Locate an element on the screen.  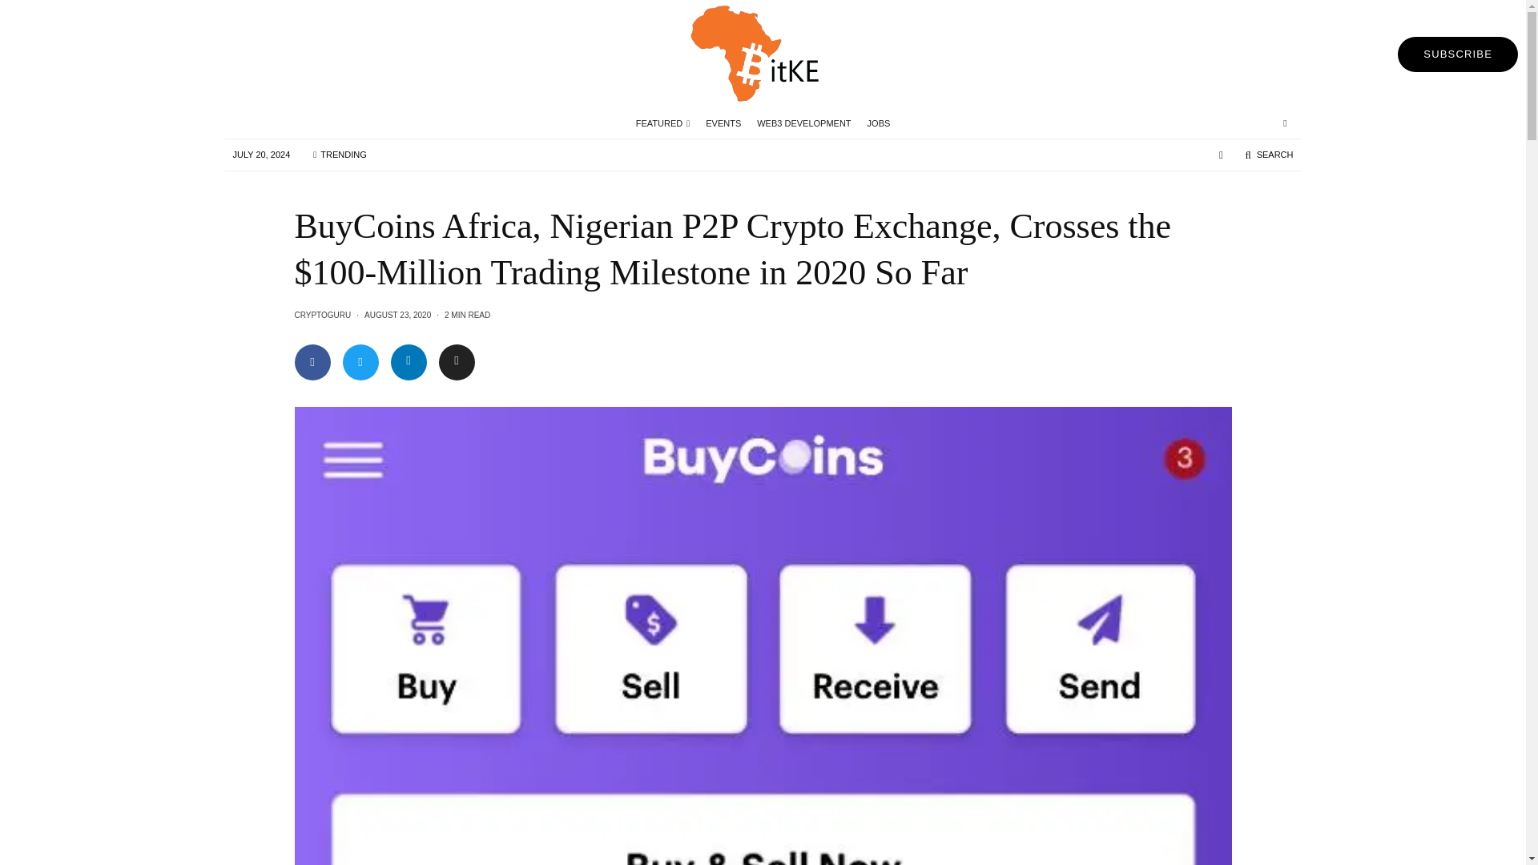
EVENTS is located at coordinates (723, 123).